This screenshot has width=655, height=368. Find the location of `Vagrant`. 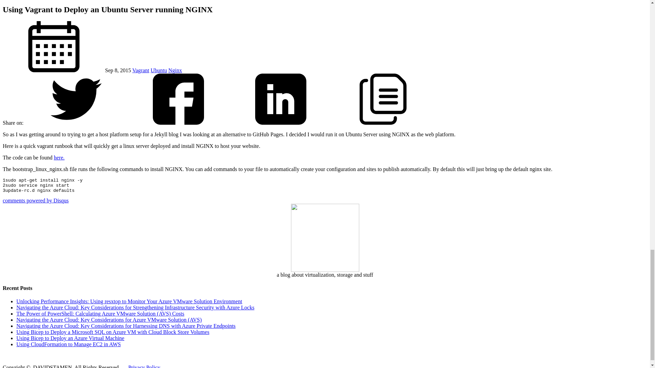

Vagrant is located at coordinates (141, 70).